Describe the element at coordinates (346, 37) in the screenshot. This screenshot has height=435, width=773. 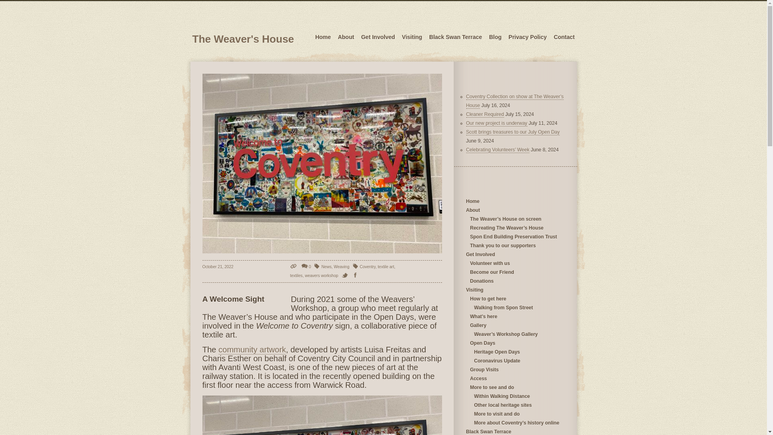
I see `About` at that location.